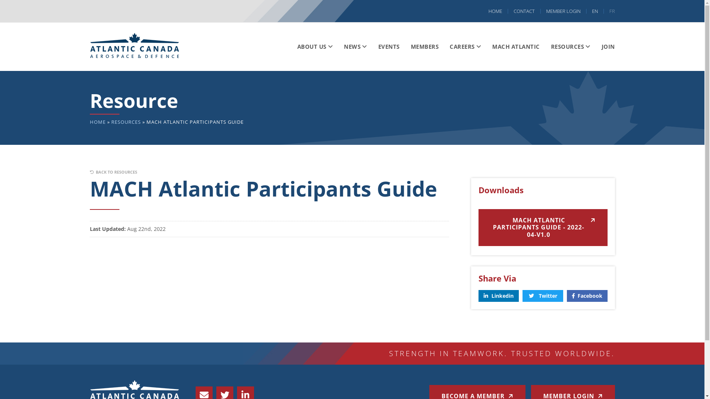 The height and width of the screenshot is (399, 710). What do you see at coordinates (389, 47) in the screenshot?
I see `EVENTS` at bounding box center [389, 47].